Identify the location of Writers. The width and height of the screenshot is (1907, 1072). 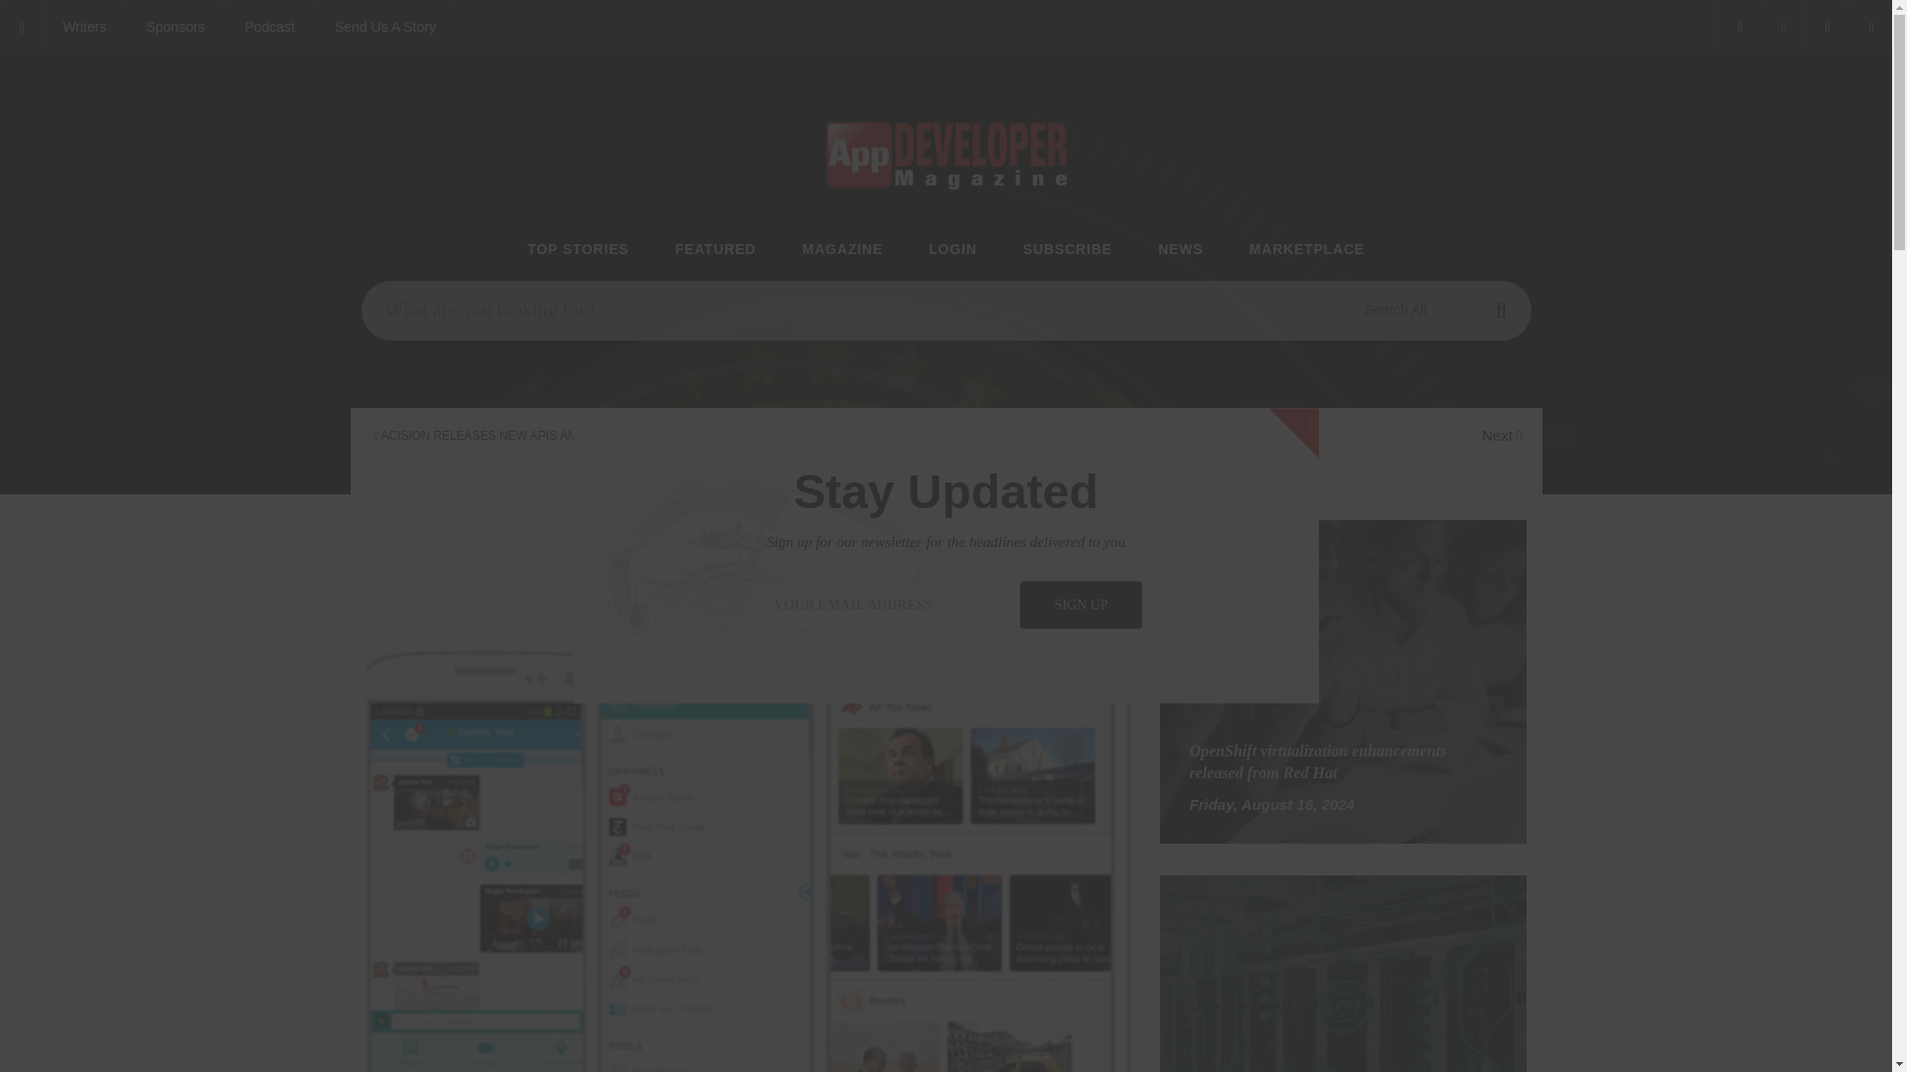
(83, 28).